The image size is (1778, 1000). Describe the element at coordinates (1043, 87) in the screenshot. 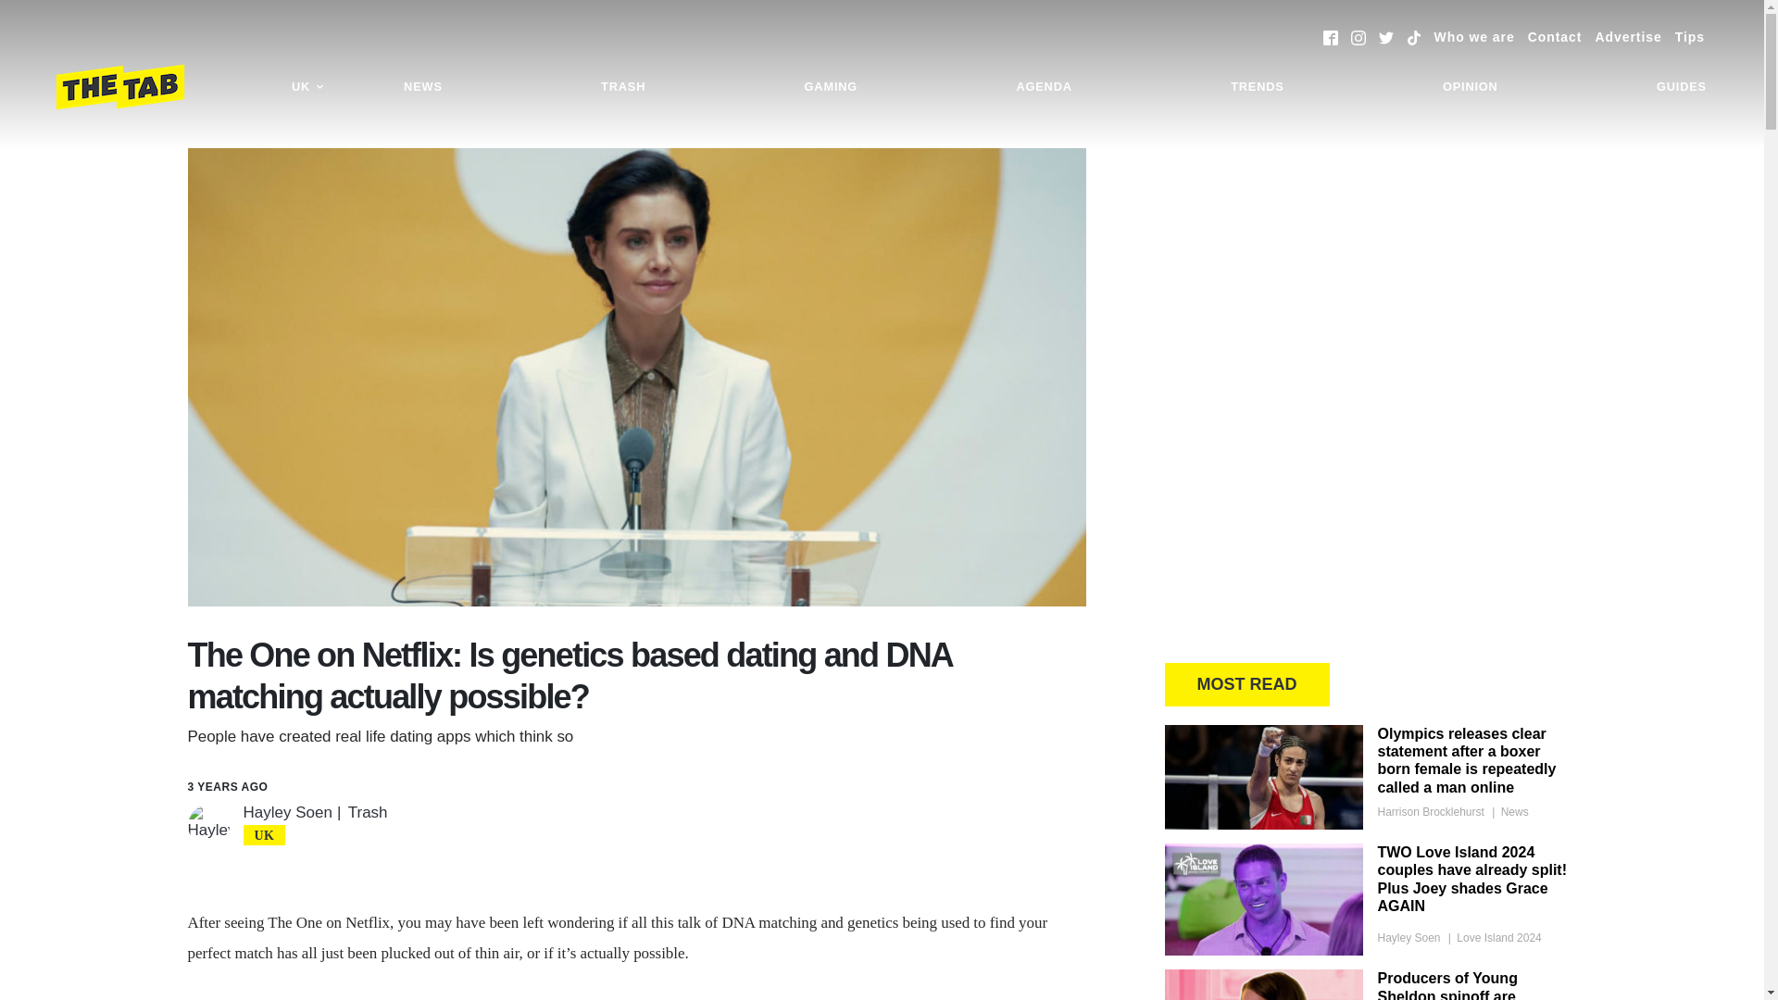

I see `AGENDA` at that location.